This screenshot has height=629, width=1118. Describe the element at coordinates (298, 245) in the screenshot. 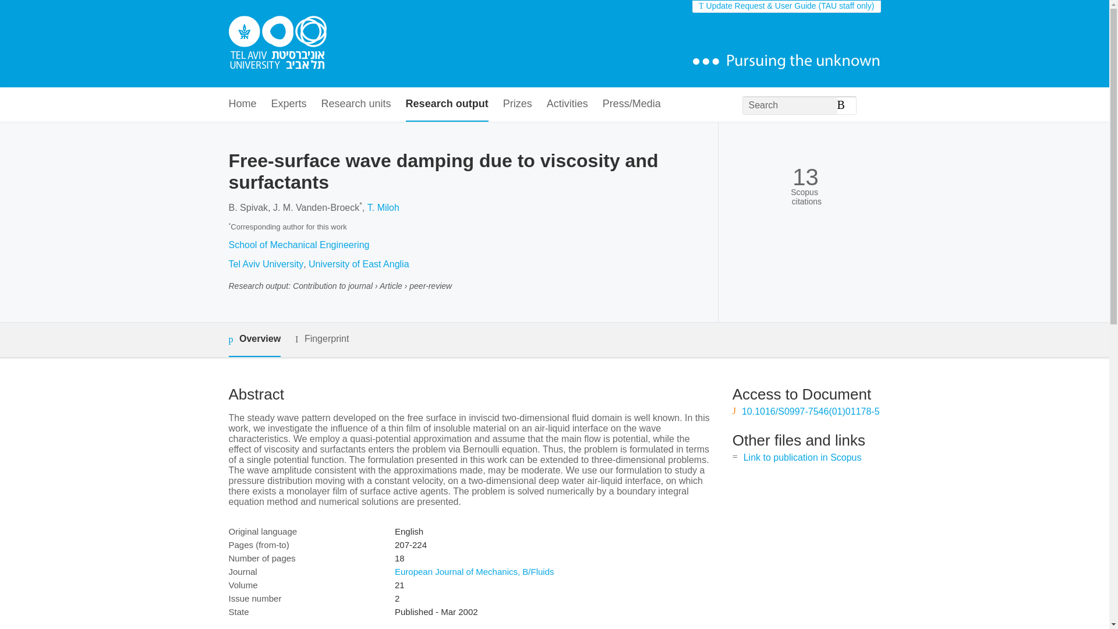

I see `School of Mechanical Engineering` at that location.